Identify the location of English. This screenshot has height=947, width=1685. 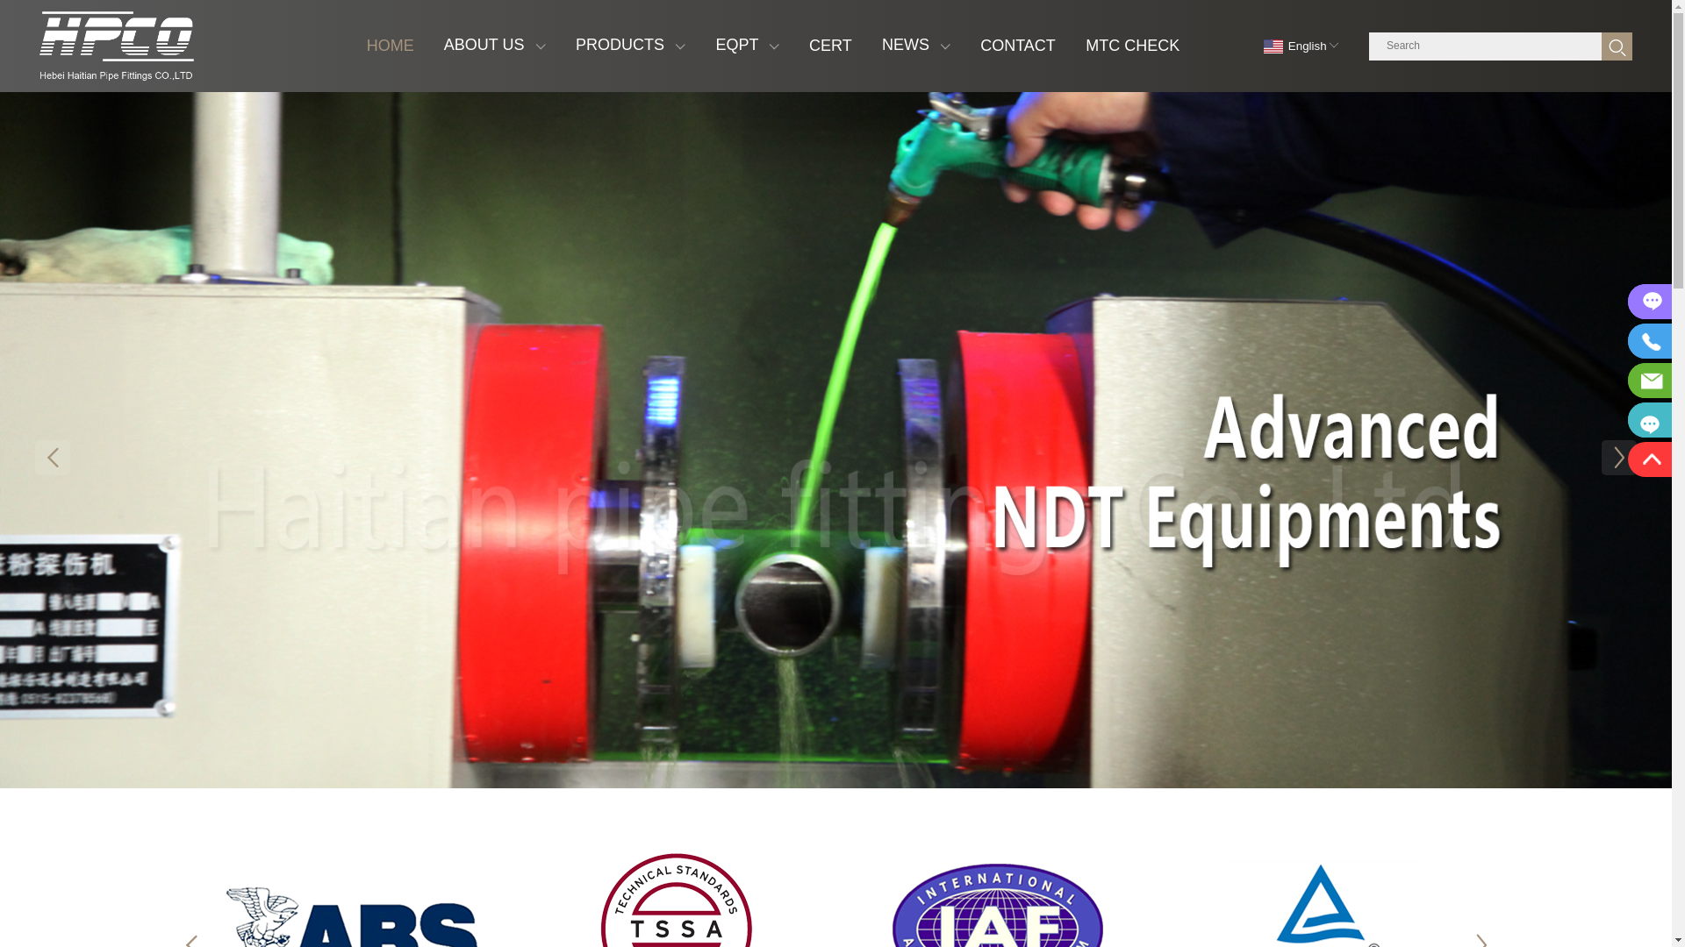
(1299, 46).